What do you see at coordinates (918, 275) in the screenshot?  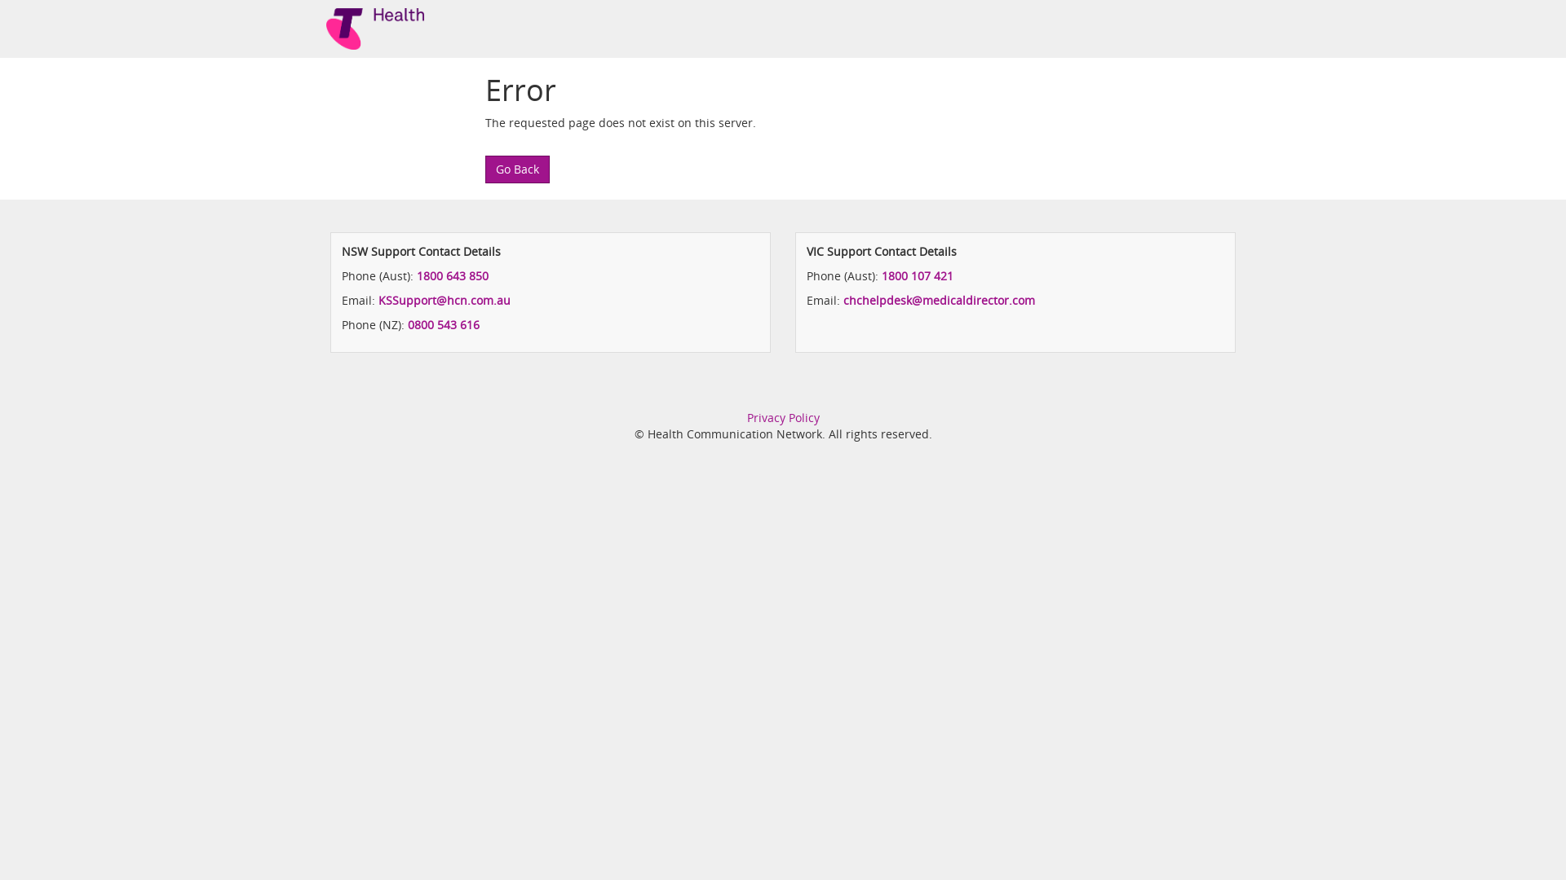 I see `1800 107 421` at bounding box center [918, 275].